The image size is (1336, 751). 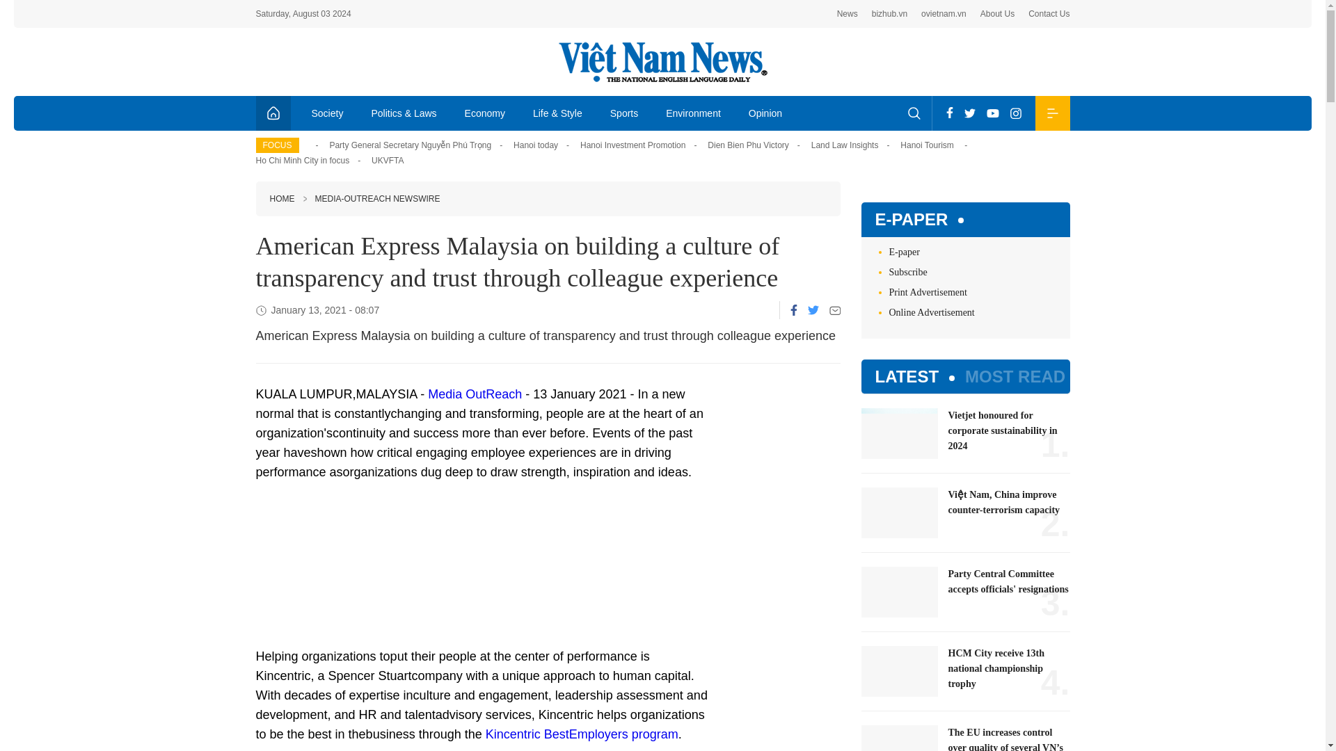 What do you see at coordinates (889, 14) in the screenshot?
I see `bizhub.vn` at bounding box center [889, 14].